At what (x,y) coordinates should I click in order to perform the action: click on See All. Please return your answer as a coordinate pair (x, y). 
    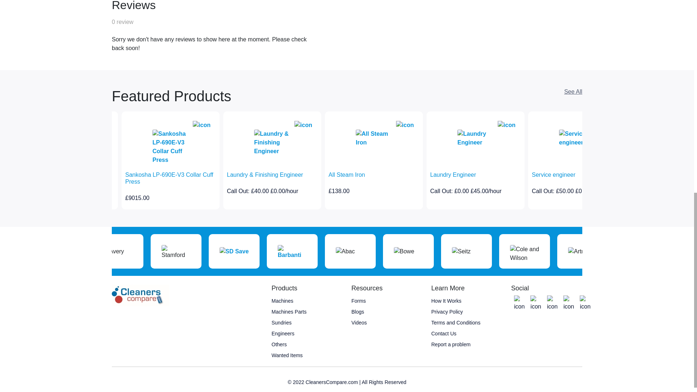
    Looking at the image, I should click on (573, 91).